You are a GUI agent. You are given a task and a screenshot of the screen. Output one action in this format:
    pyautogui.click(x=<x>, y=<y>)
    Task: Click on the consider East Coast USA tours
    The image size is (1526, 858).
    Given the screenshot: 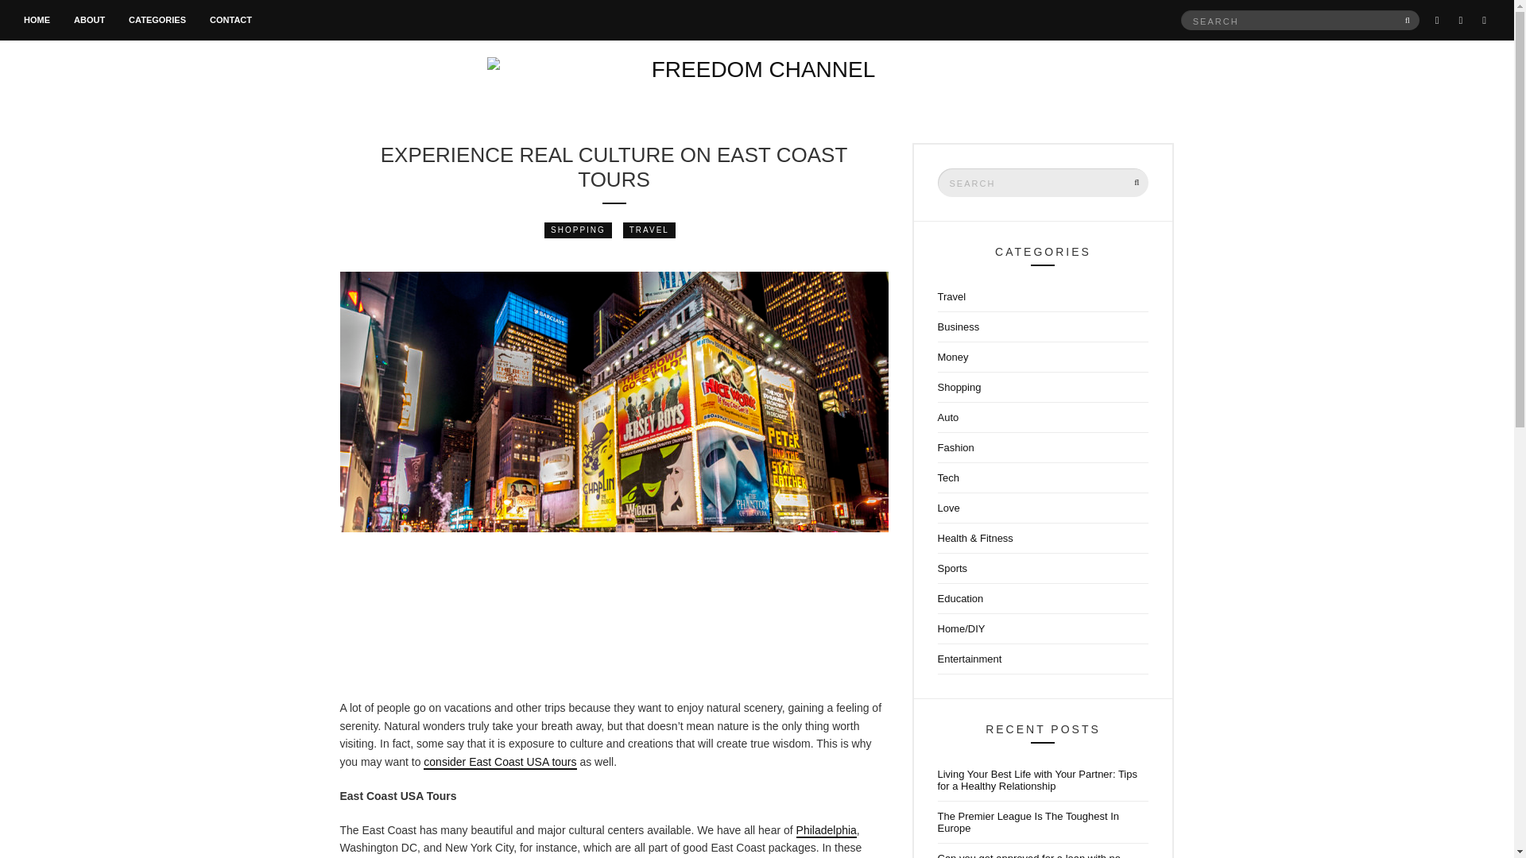 What is the action you would take?
    pyautogui.click(x=500, y=763)
    